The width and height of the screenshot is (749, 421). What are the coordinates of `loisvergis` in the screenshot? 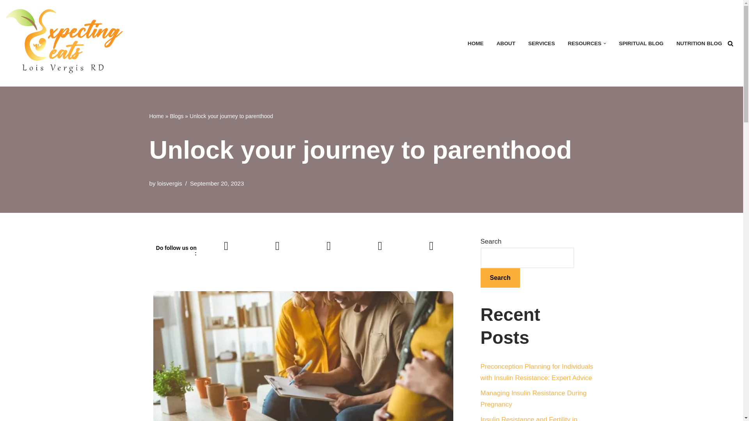 It's located at (169, 183).